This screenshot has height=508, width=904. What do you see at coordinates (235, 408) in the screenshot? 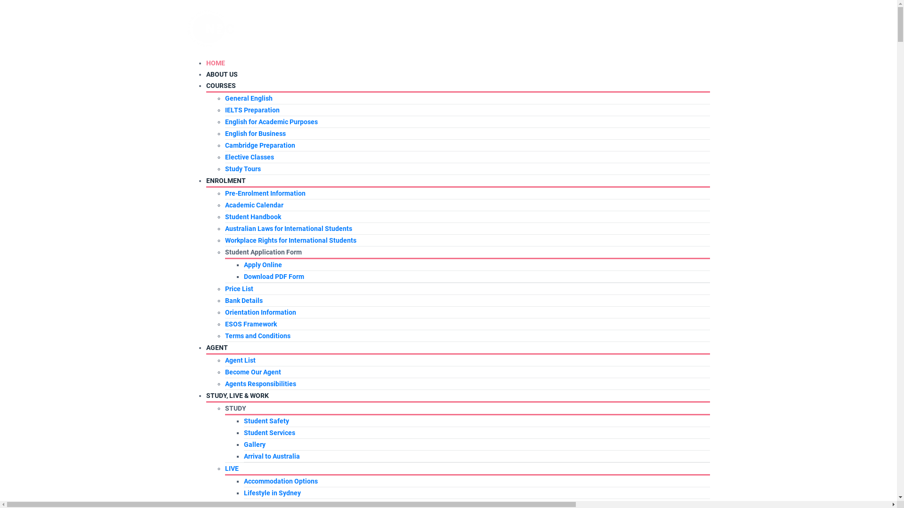
I see `STUDY` at bounding box center [235, 408].